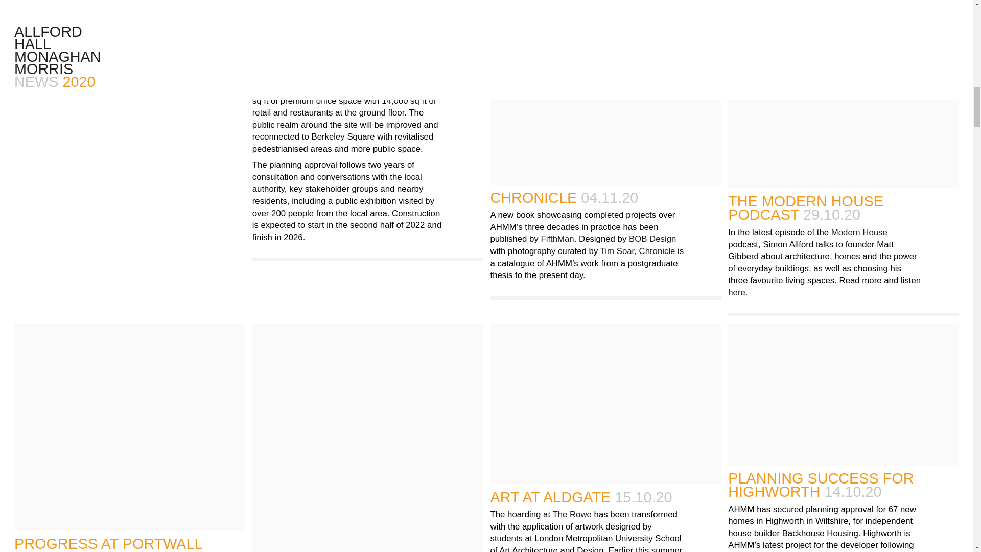  What do you see at coordinates (384, 1) in the screenshot?
I see `BREEAM` at bounding box center [384, 1].